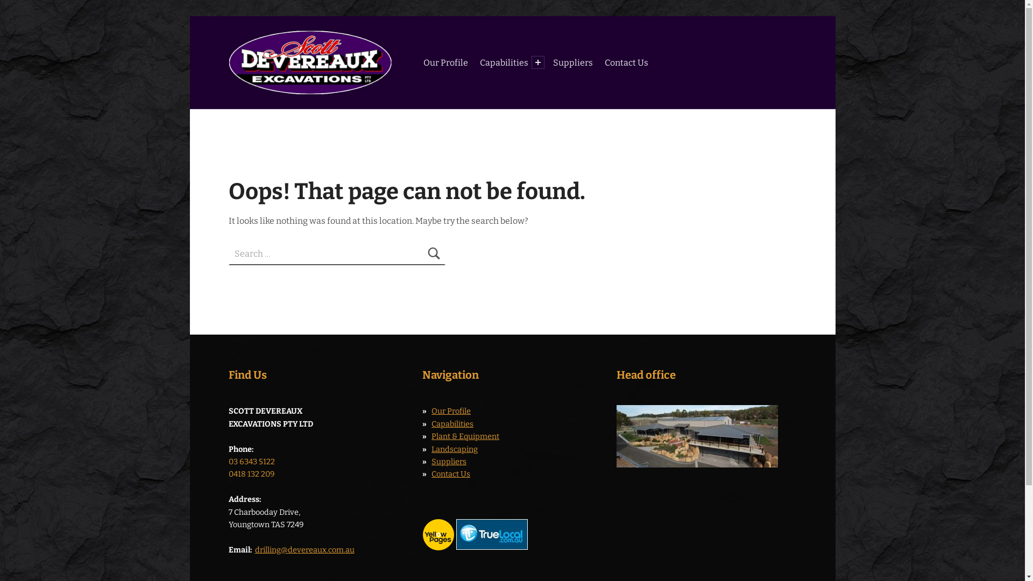 This screenshot has height=581, width=1033. I want to click on Suppliers, so click(449, 462).